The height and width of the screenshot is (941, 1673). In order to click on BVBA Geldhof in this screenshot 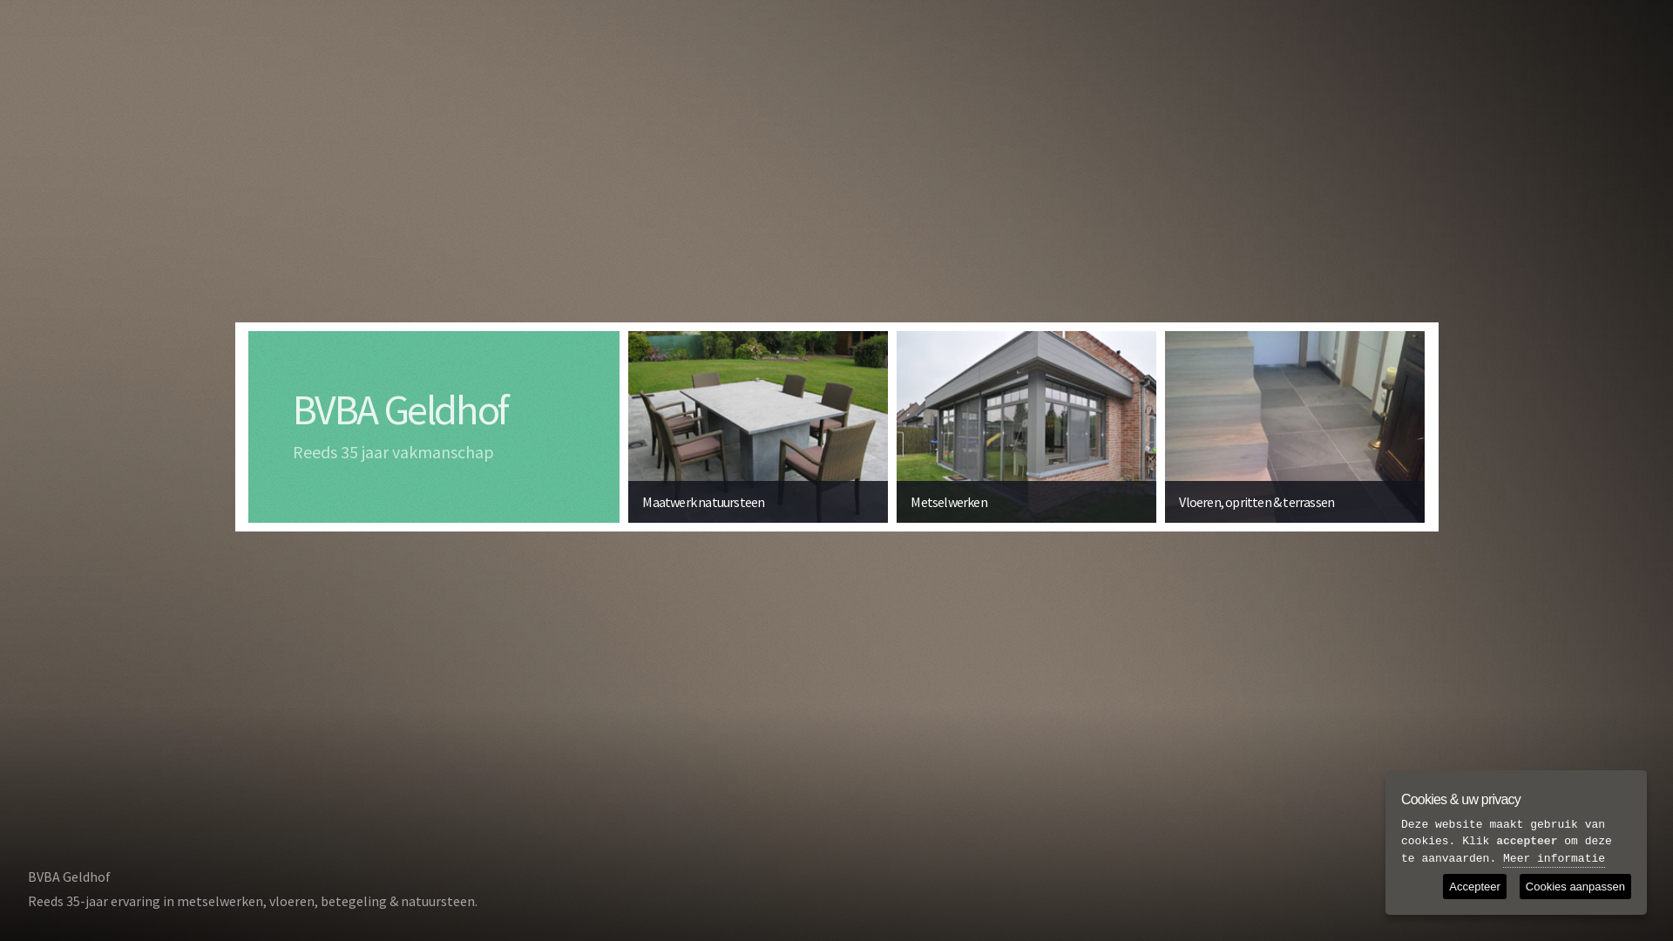, I will do `click(401, 410)`.